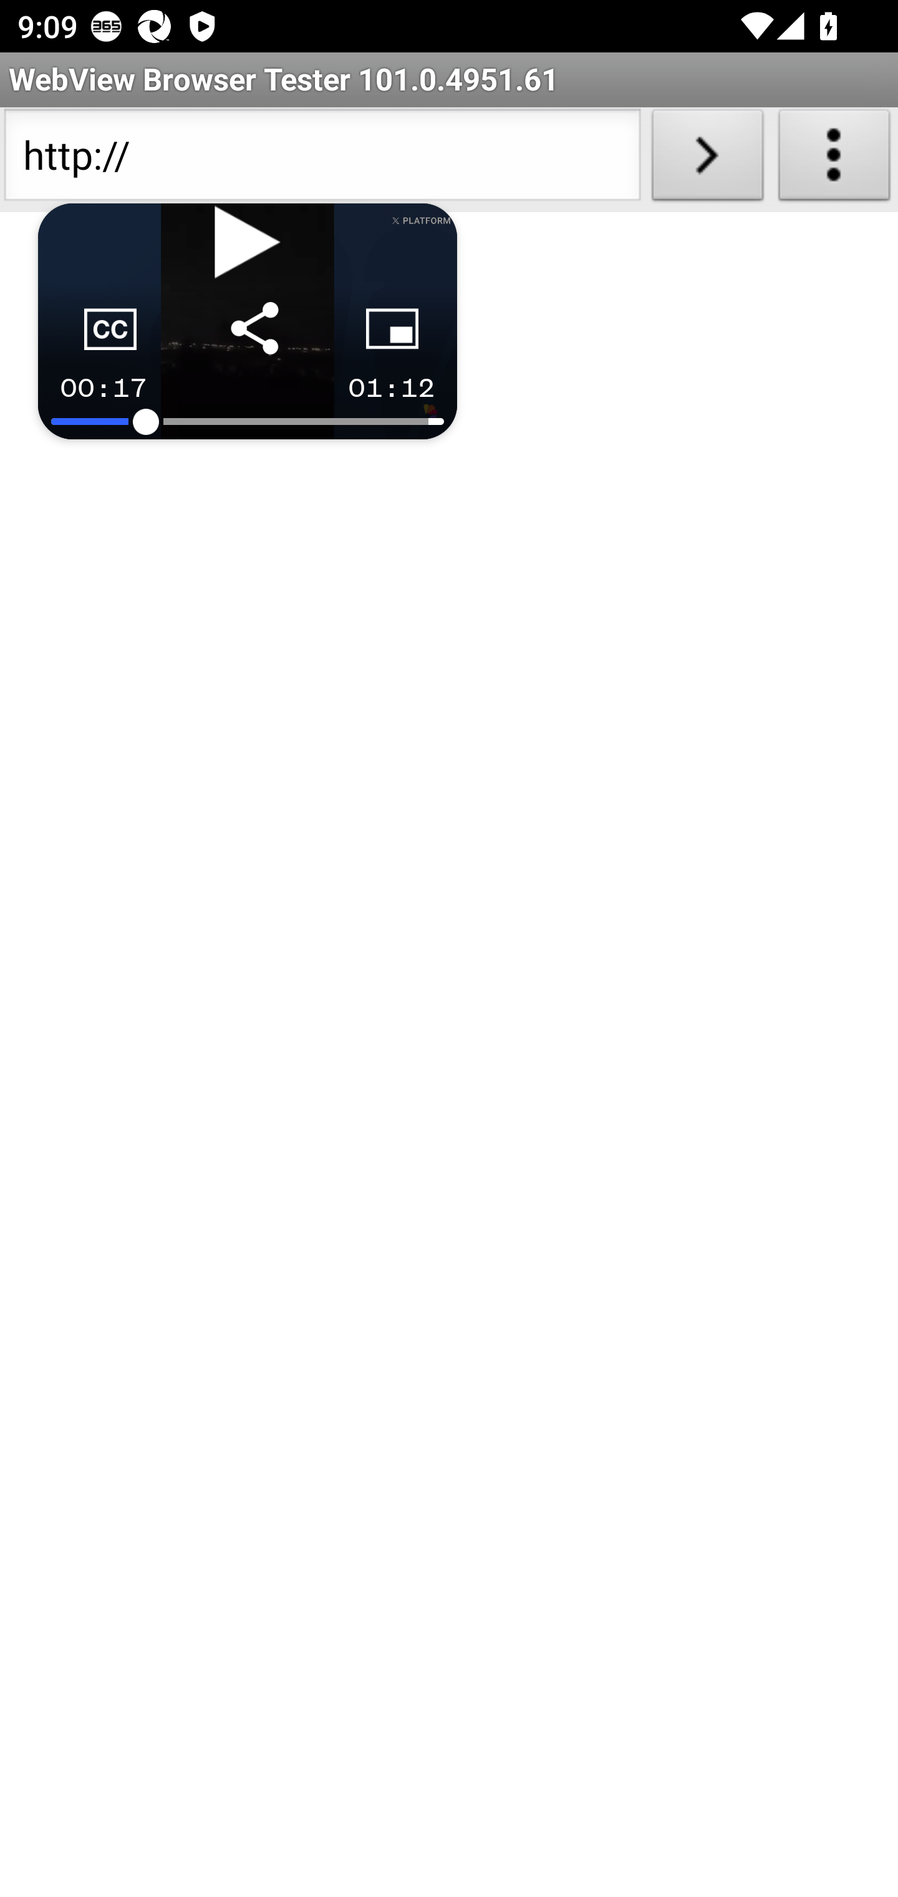 Image resolution: width=898 pixels, height=1897 pixels. Describe the element at coordinates (322, 160) in the screenshot. I see `http://` at that location.